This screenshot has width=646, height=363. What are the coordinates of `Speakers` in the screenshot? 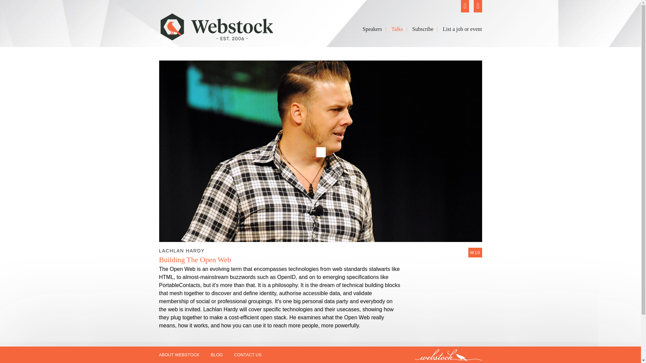 It's located at (372, 29).